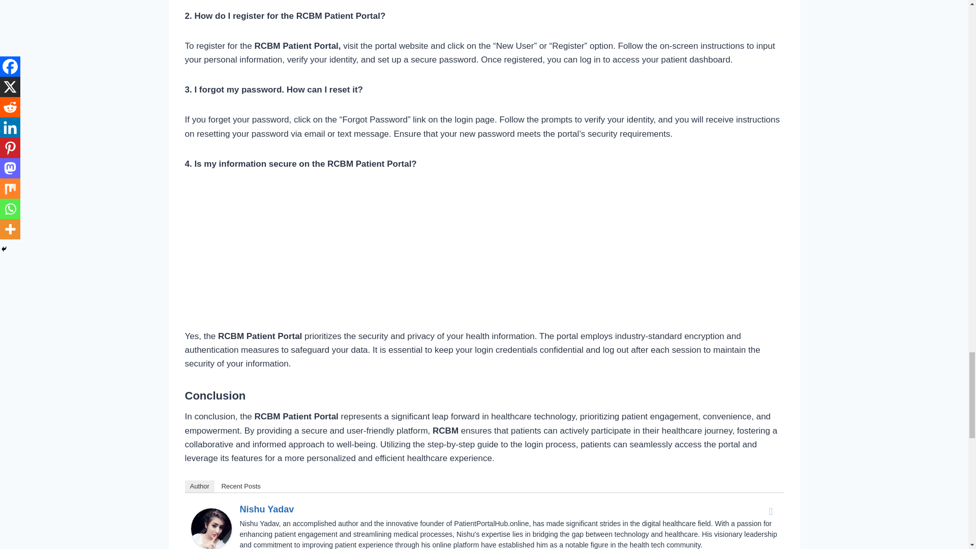 This screenshot has height=549, width=976. What do you see at coordinates (240, 486) in the screenshot?
I see `Recent Posts` at bounding box center [240, 486].